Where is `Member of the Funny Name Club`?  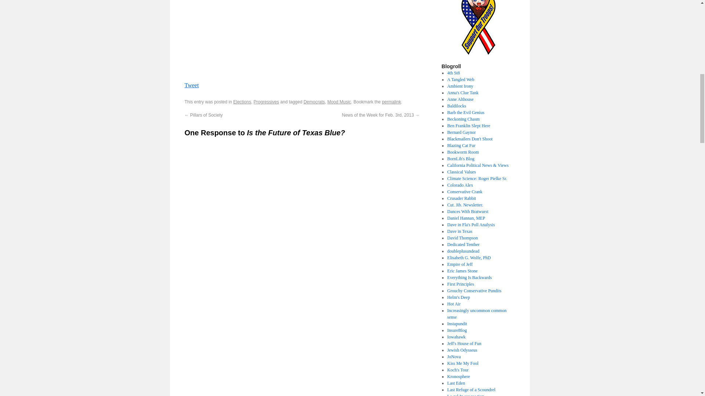
Member of the Funny Name Club is located at coordinates (456, 106).